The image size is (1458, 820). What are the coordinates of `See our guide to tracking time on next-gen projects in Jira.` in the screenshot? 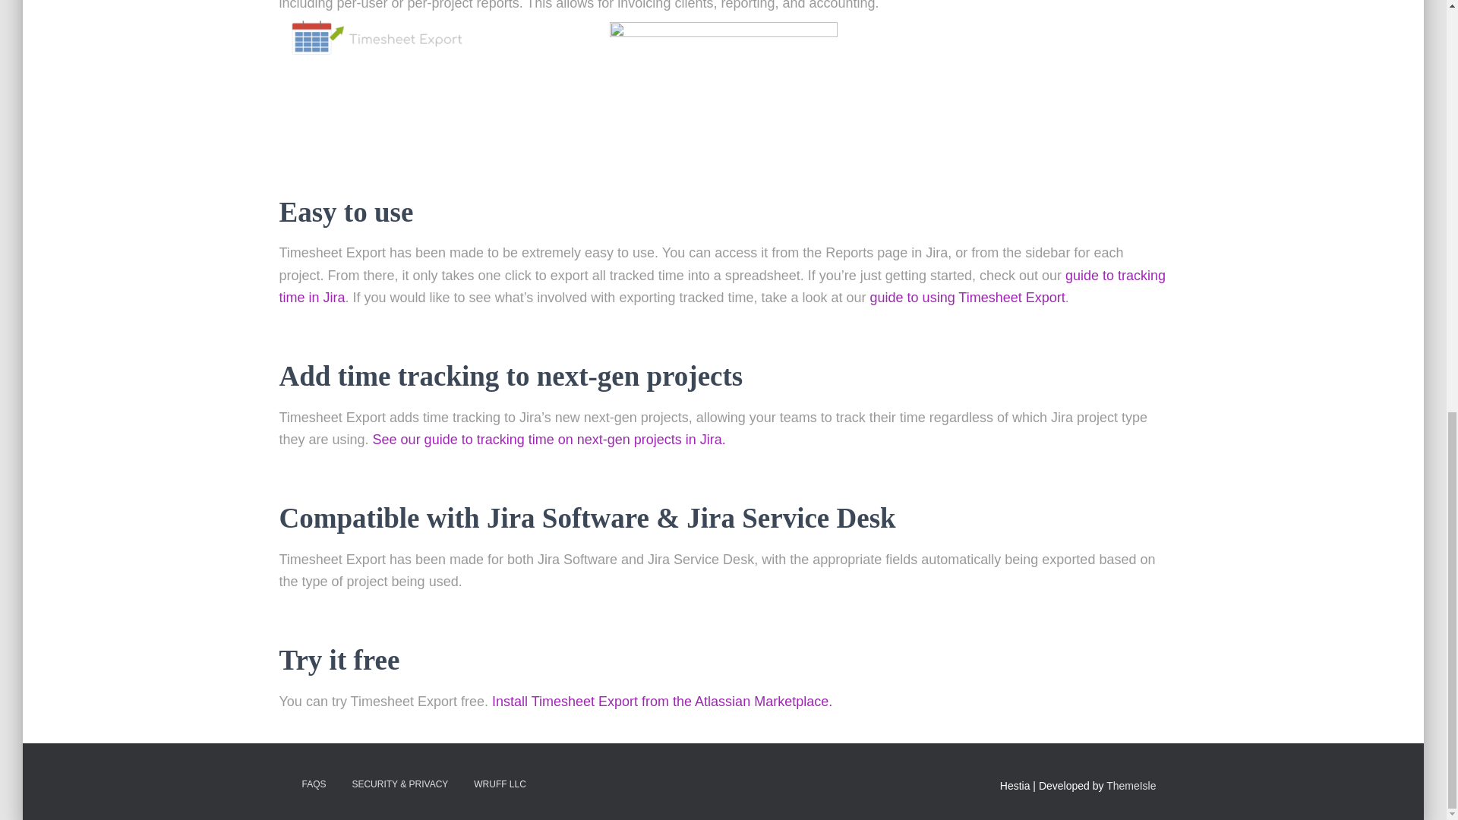 It's located at (550, 439).